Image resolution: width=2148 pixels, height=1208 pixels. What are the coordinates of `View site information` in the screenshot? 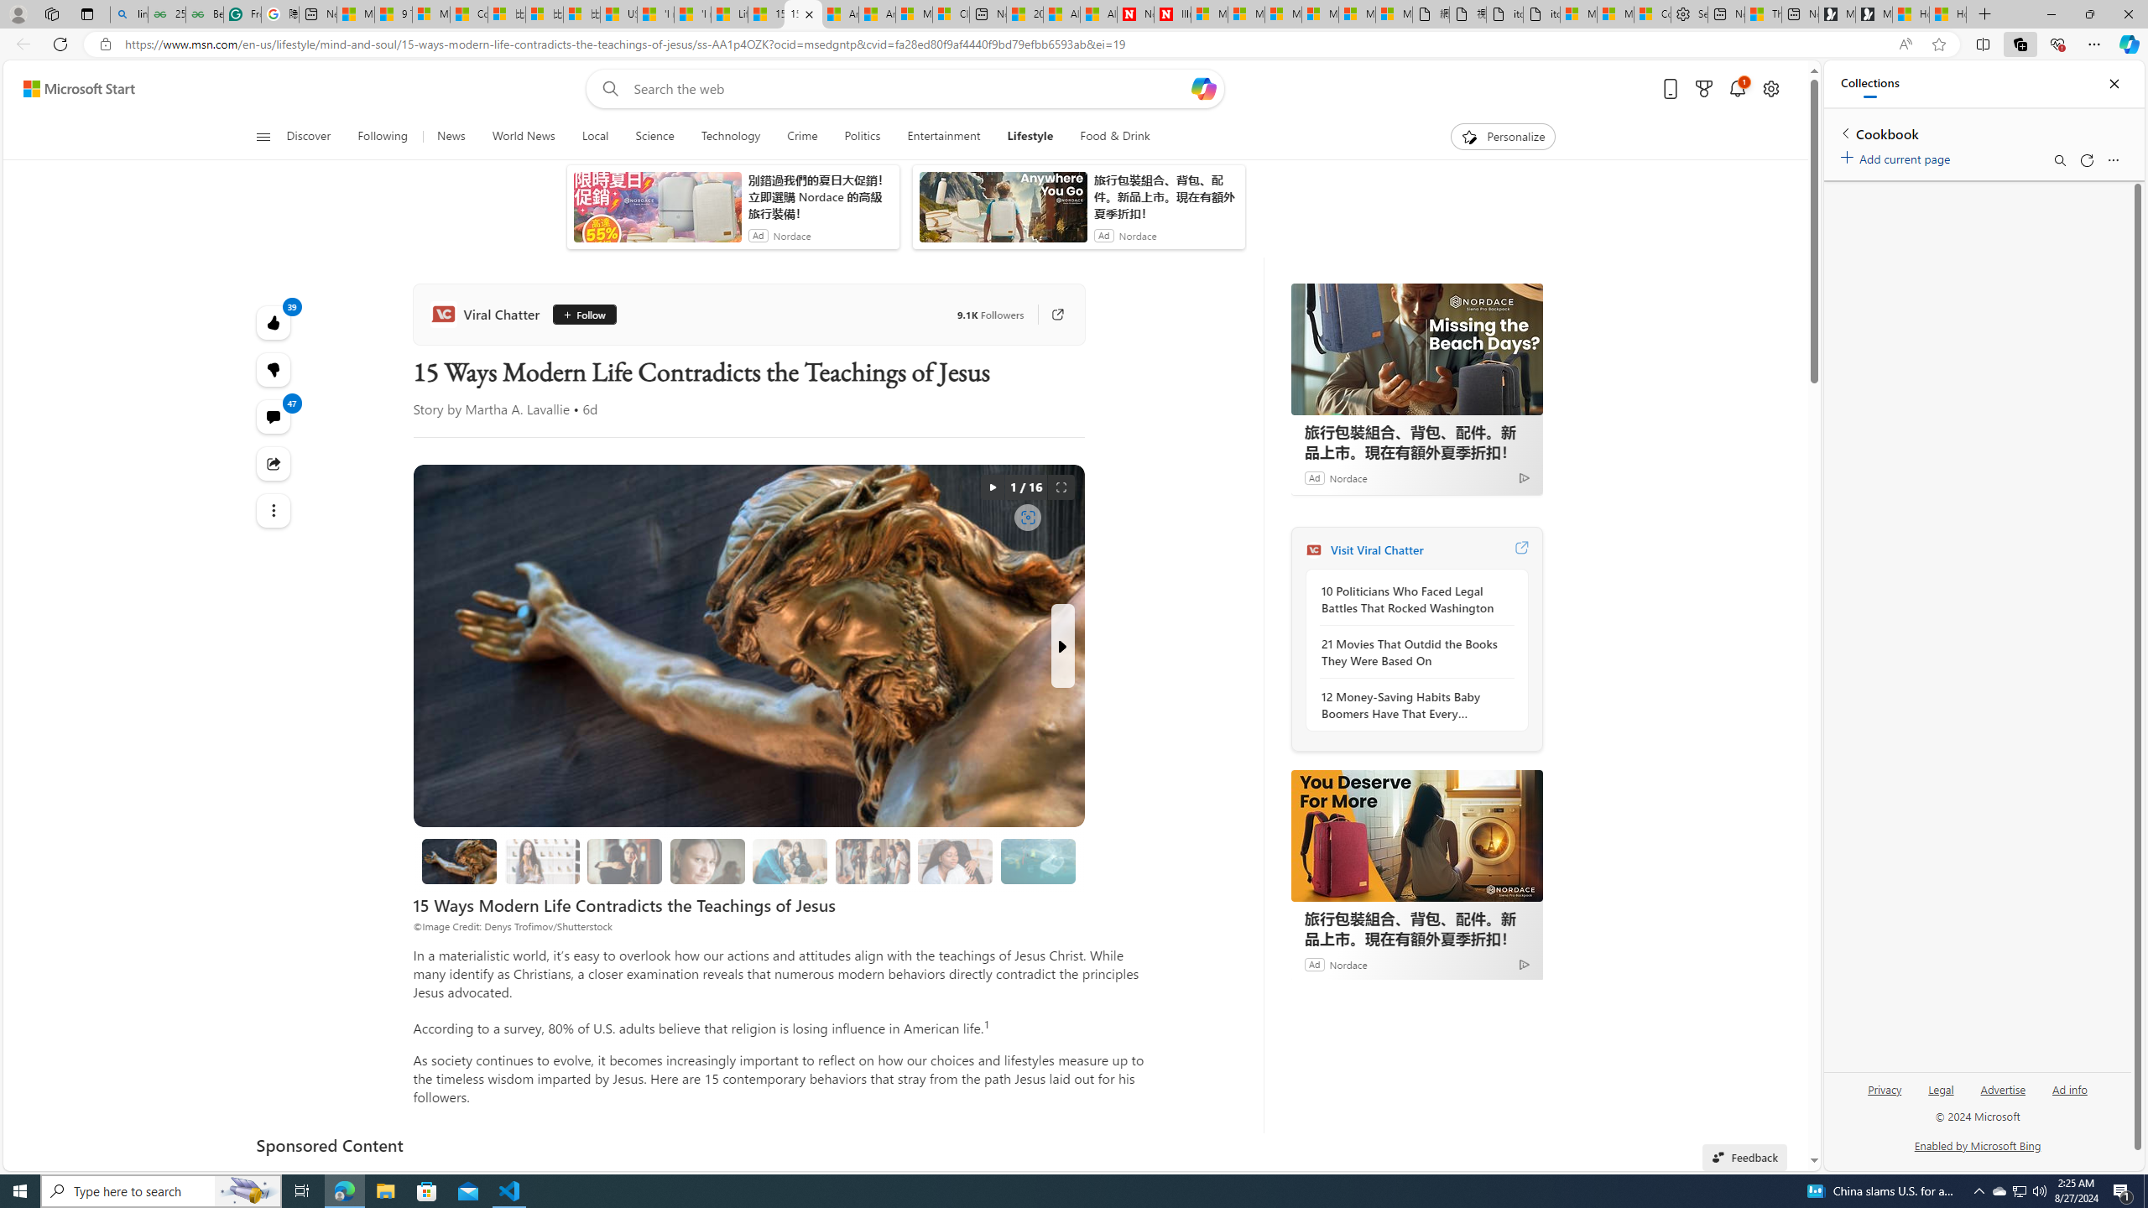 It's located at (104, 44).